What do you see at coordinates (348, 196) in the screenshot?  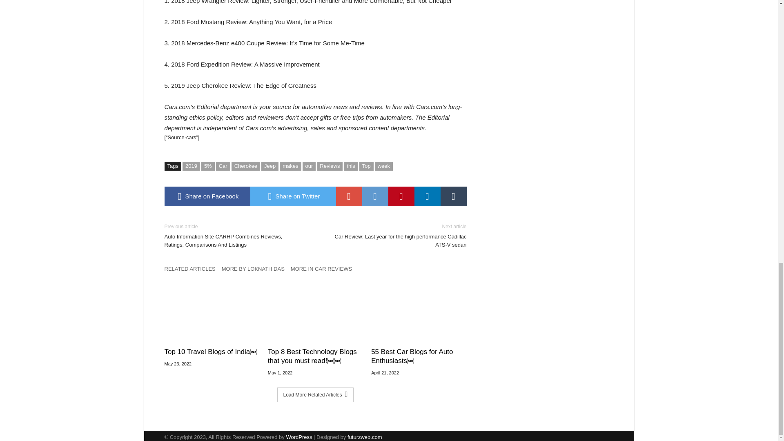 I see `google` at bounding box center [348, 196].